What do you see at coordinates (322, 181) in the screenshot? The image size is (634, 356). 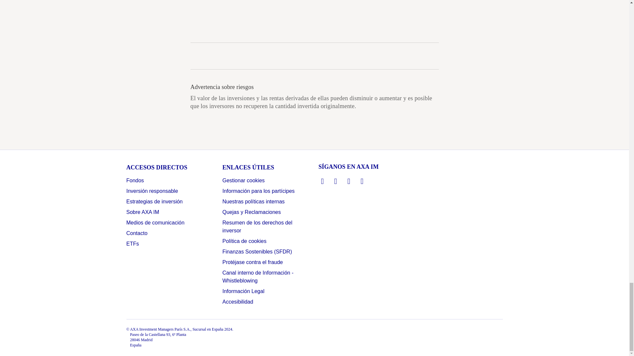 I see `Follow us on LinkedIn` at bounding box center [322, 181].